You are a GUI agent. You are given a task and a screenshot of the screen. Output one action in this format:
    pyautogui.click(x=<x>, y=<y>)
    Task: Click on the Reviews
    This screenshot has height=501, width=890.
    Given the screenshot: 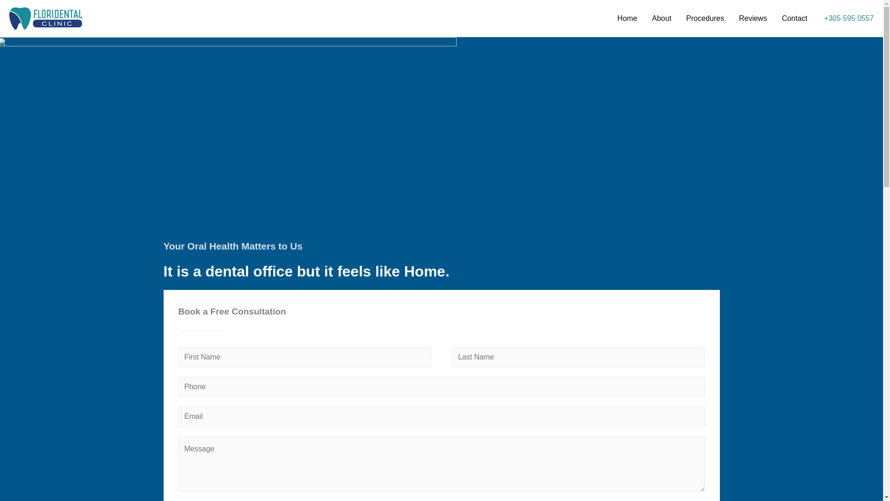 What is the action you would take?
    pyautogui.click(x=753, y=19)
    